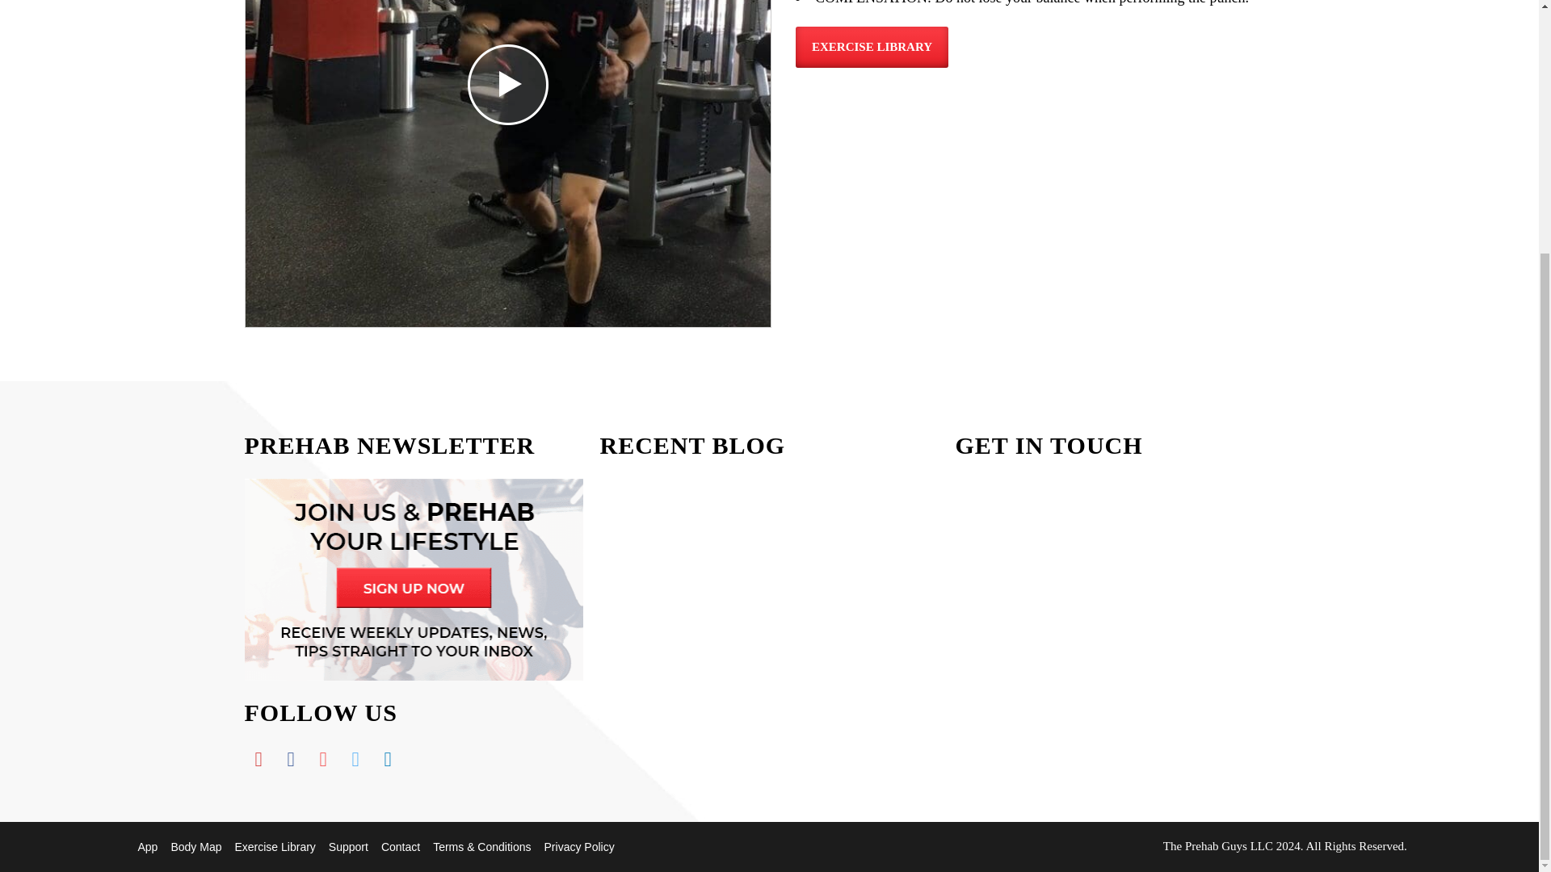  Describe the element at coordinates (1124, 618) in the screenshot. I see `Form 0` at that location.